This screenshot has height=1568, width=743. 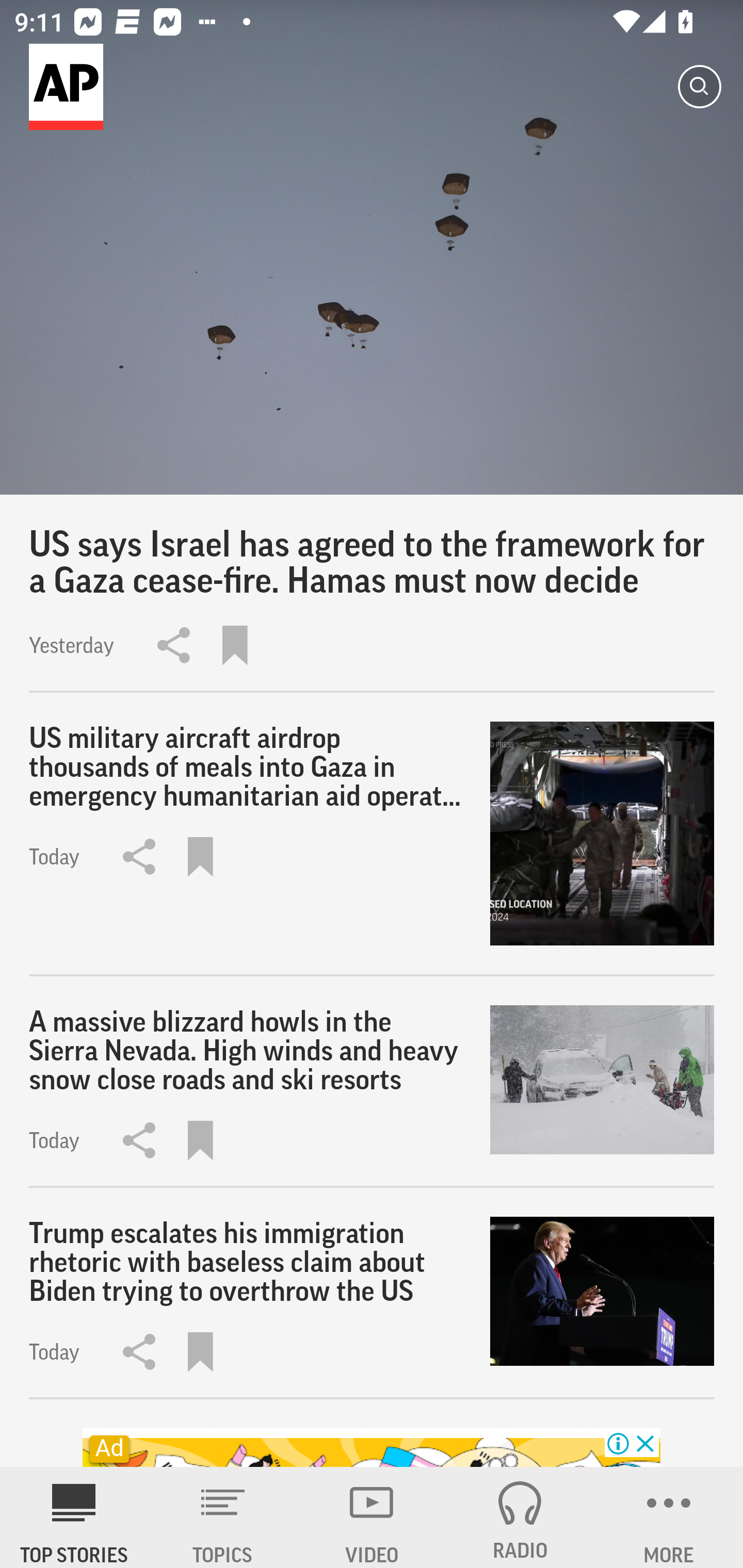 What do you see at coordinates (372, 1517) in the screenshot?
I see `VIDEO` at bounding box center [372, 1517].